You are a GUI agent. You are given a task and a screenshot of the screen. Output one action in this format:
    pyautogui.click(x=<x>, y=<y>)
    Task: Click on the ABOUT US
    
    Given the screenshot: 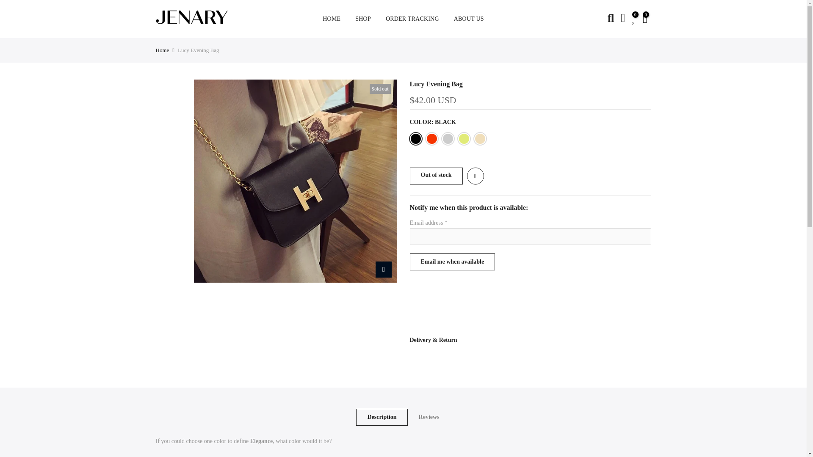 What is the action you would take?
    pyautogui.click(x=468, y=19)
    